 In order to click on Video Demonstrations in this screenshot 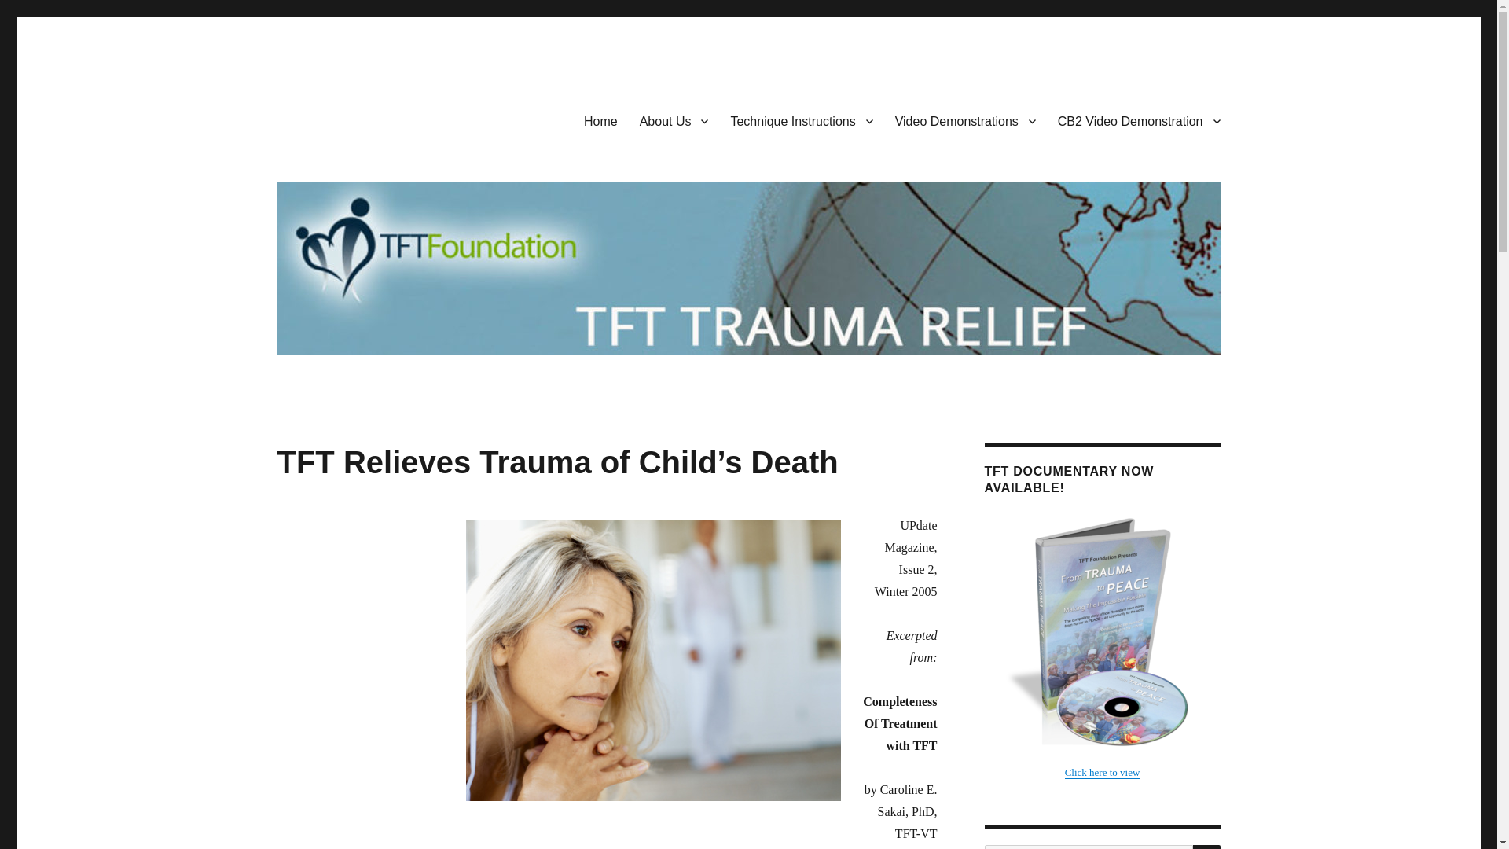, I will do `click(965, 120)`.